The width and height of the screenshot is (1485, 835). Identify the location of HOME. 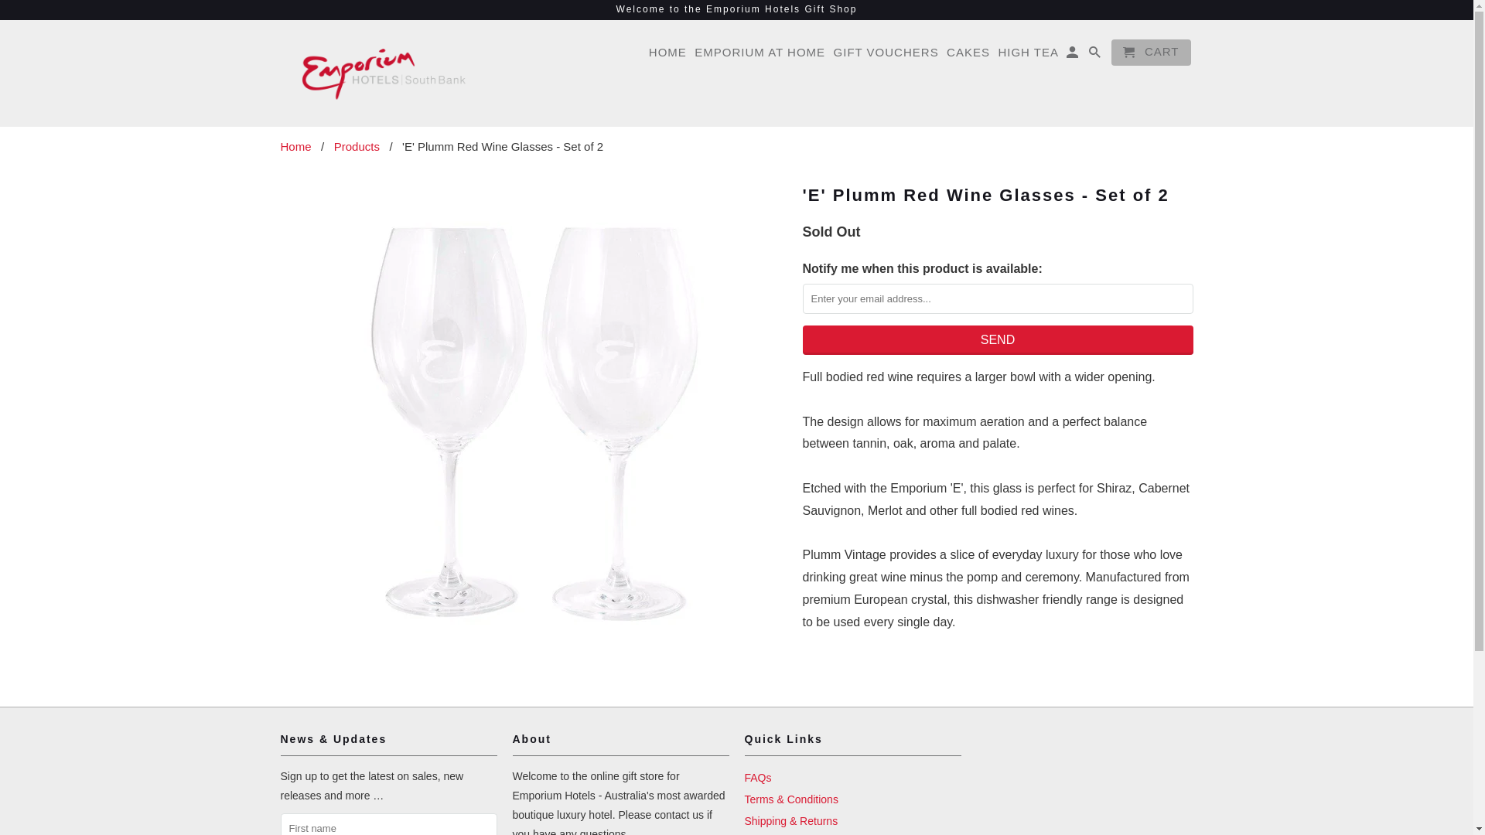
(668, 56).